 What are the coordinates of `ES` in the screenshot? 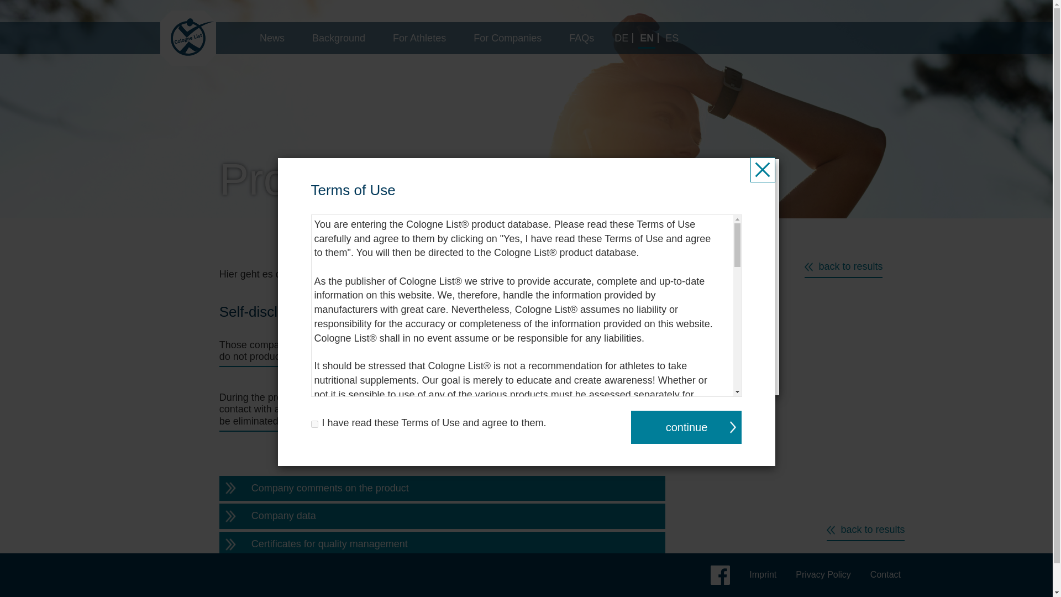 It's located at (671, 38).